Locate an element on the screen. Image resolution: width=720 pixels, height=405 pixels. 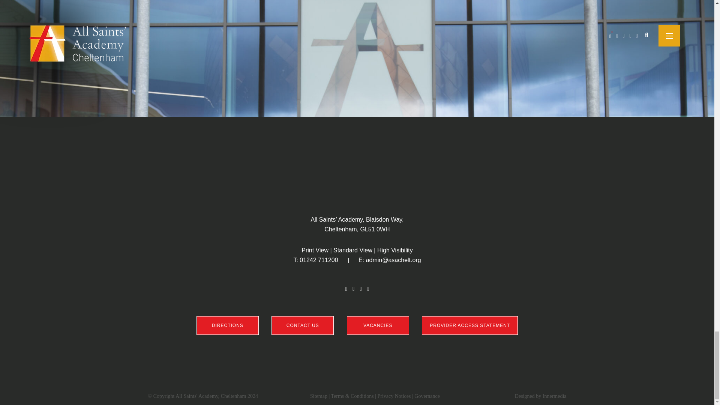
Switch to Print is located at coordinates (315, 250).